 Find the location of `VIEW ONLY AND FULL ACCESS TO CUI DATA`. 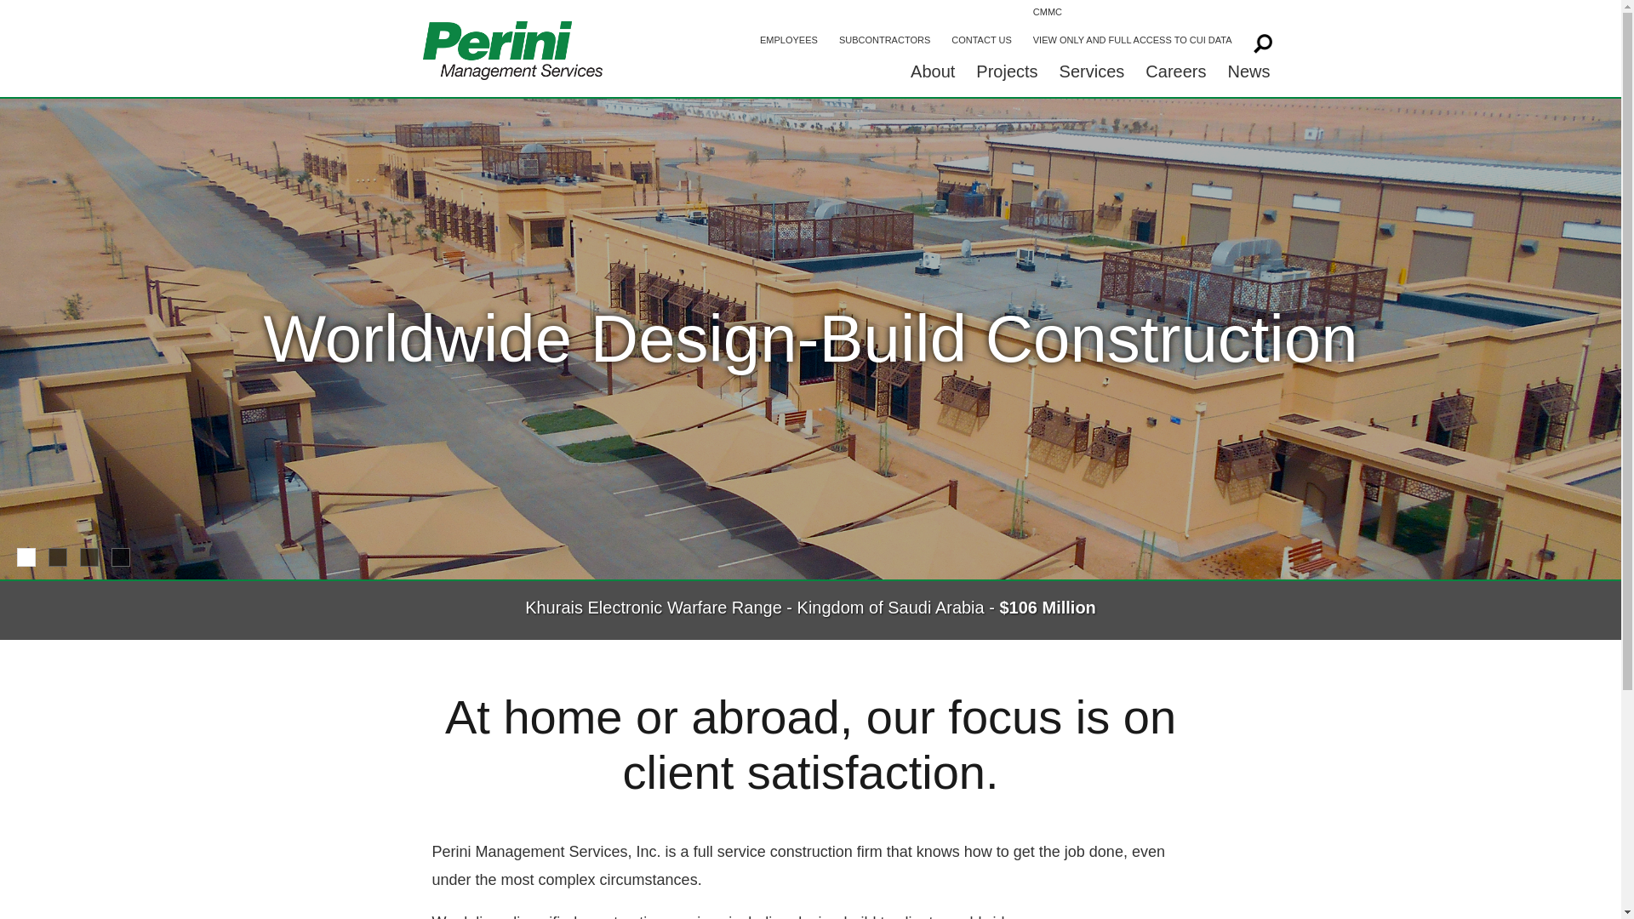

VIEW ONLY AND FULL ACCESS TO CUI DATA is located at coordinates (1132, 40).